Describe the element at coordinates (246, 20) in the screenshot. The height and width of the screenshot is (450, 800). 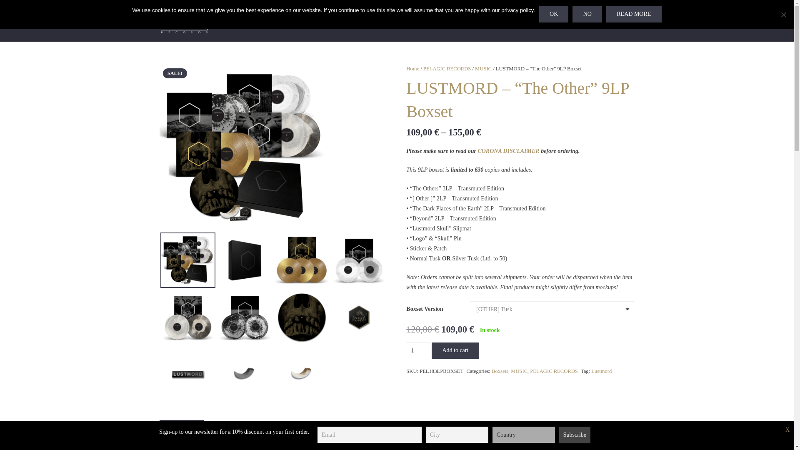
I see `SHOP EU` at that location.